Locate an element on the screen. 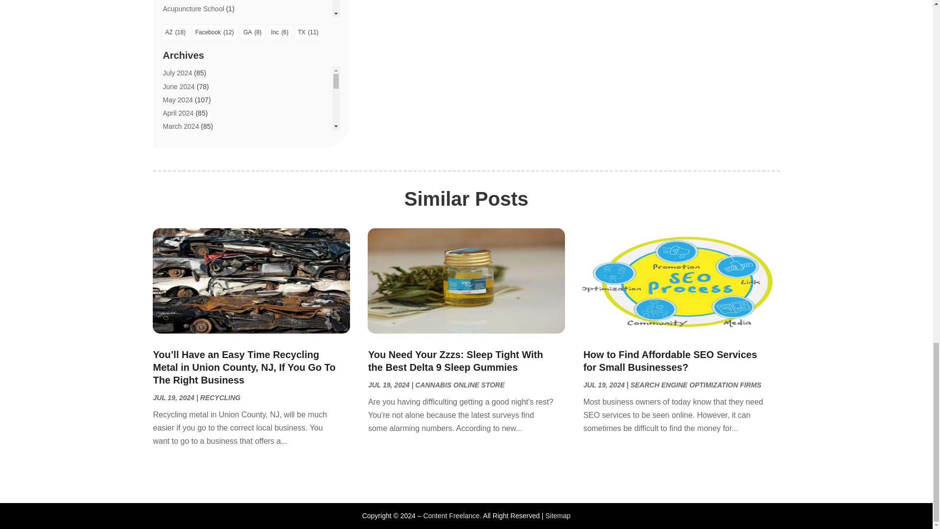 This screenshot has height=529, width=940. Air Conditioning is located at coordinates (187, 75).